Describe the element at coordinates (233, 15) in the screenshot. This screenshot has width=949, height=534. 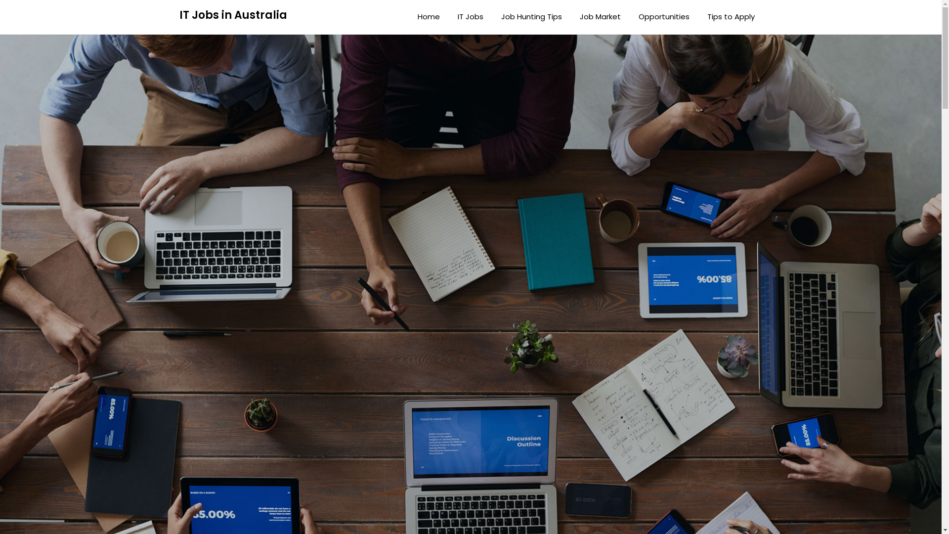
I see `IT Jobs in Australia` at that location.